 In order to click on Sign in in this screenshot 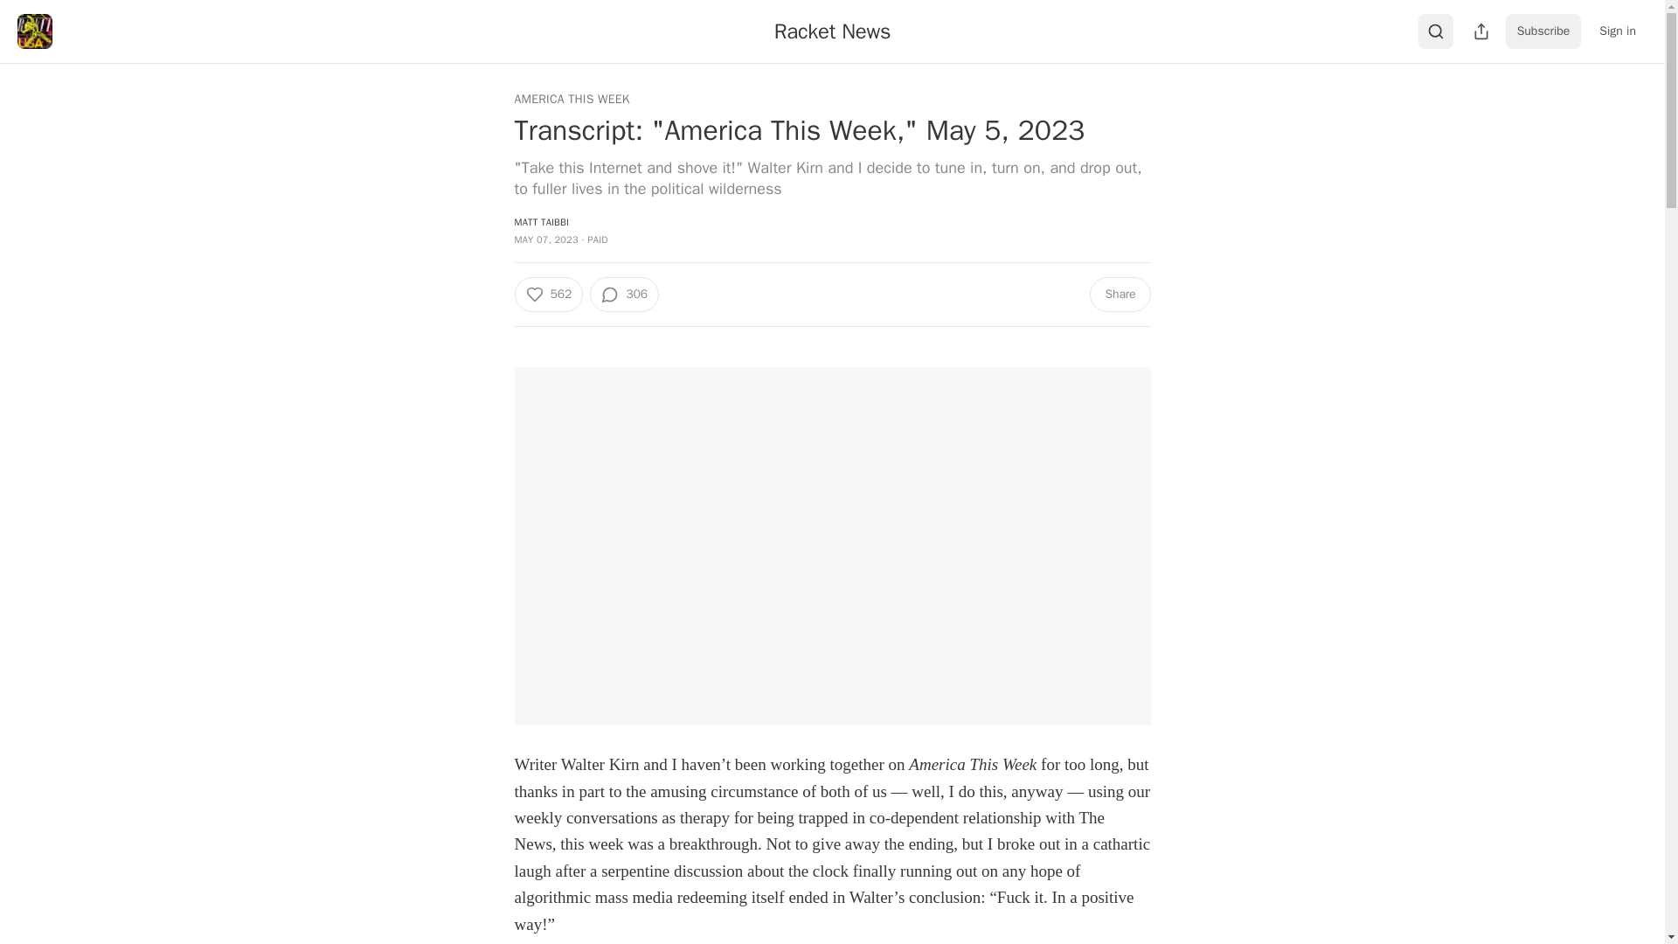, I will do `click(1617, 31)`.